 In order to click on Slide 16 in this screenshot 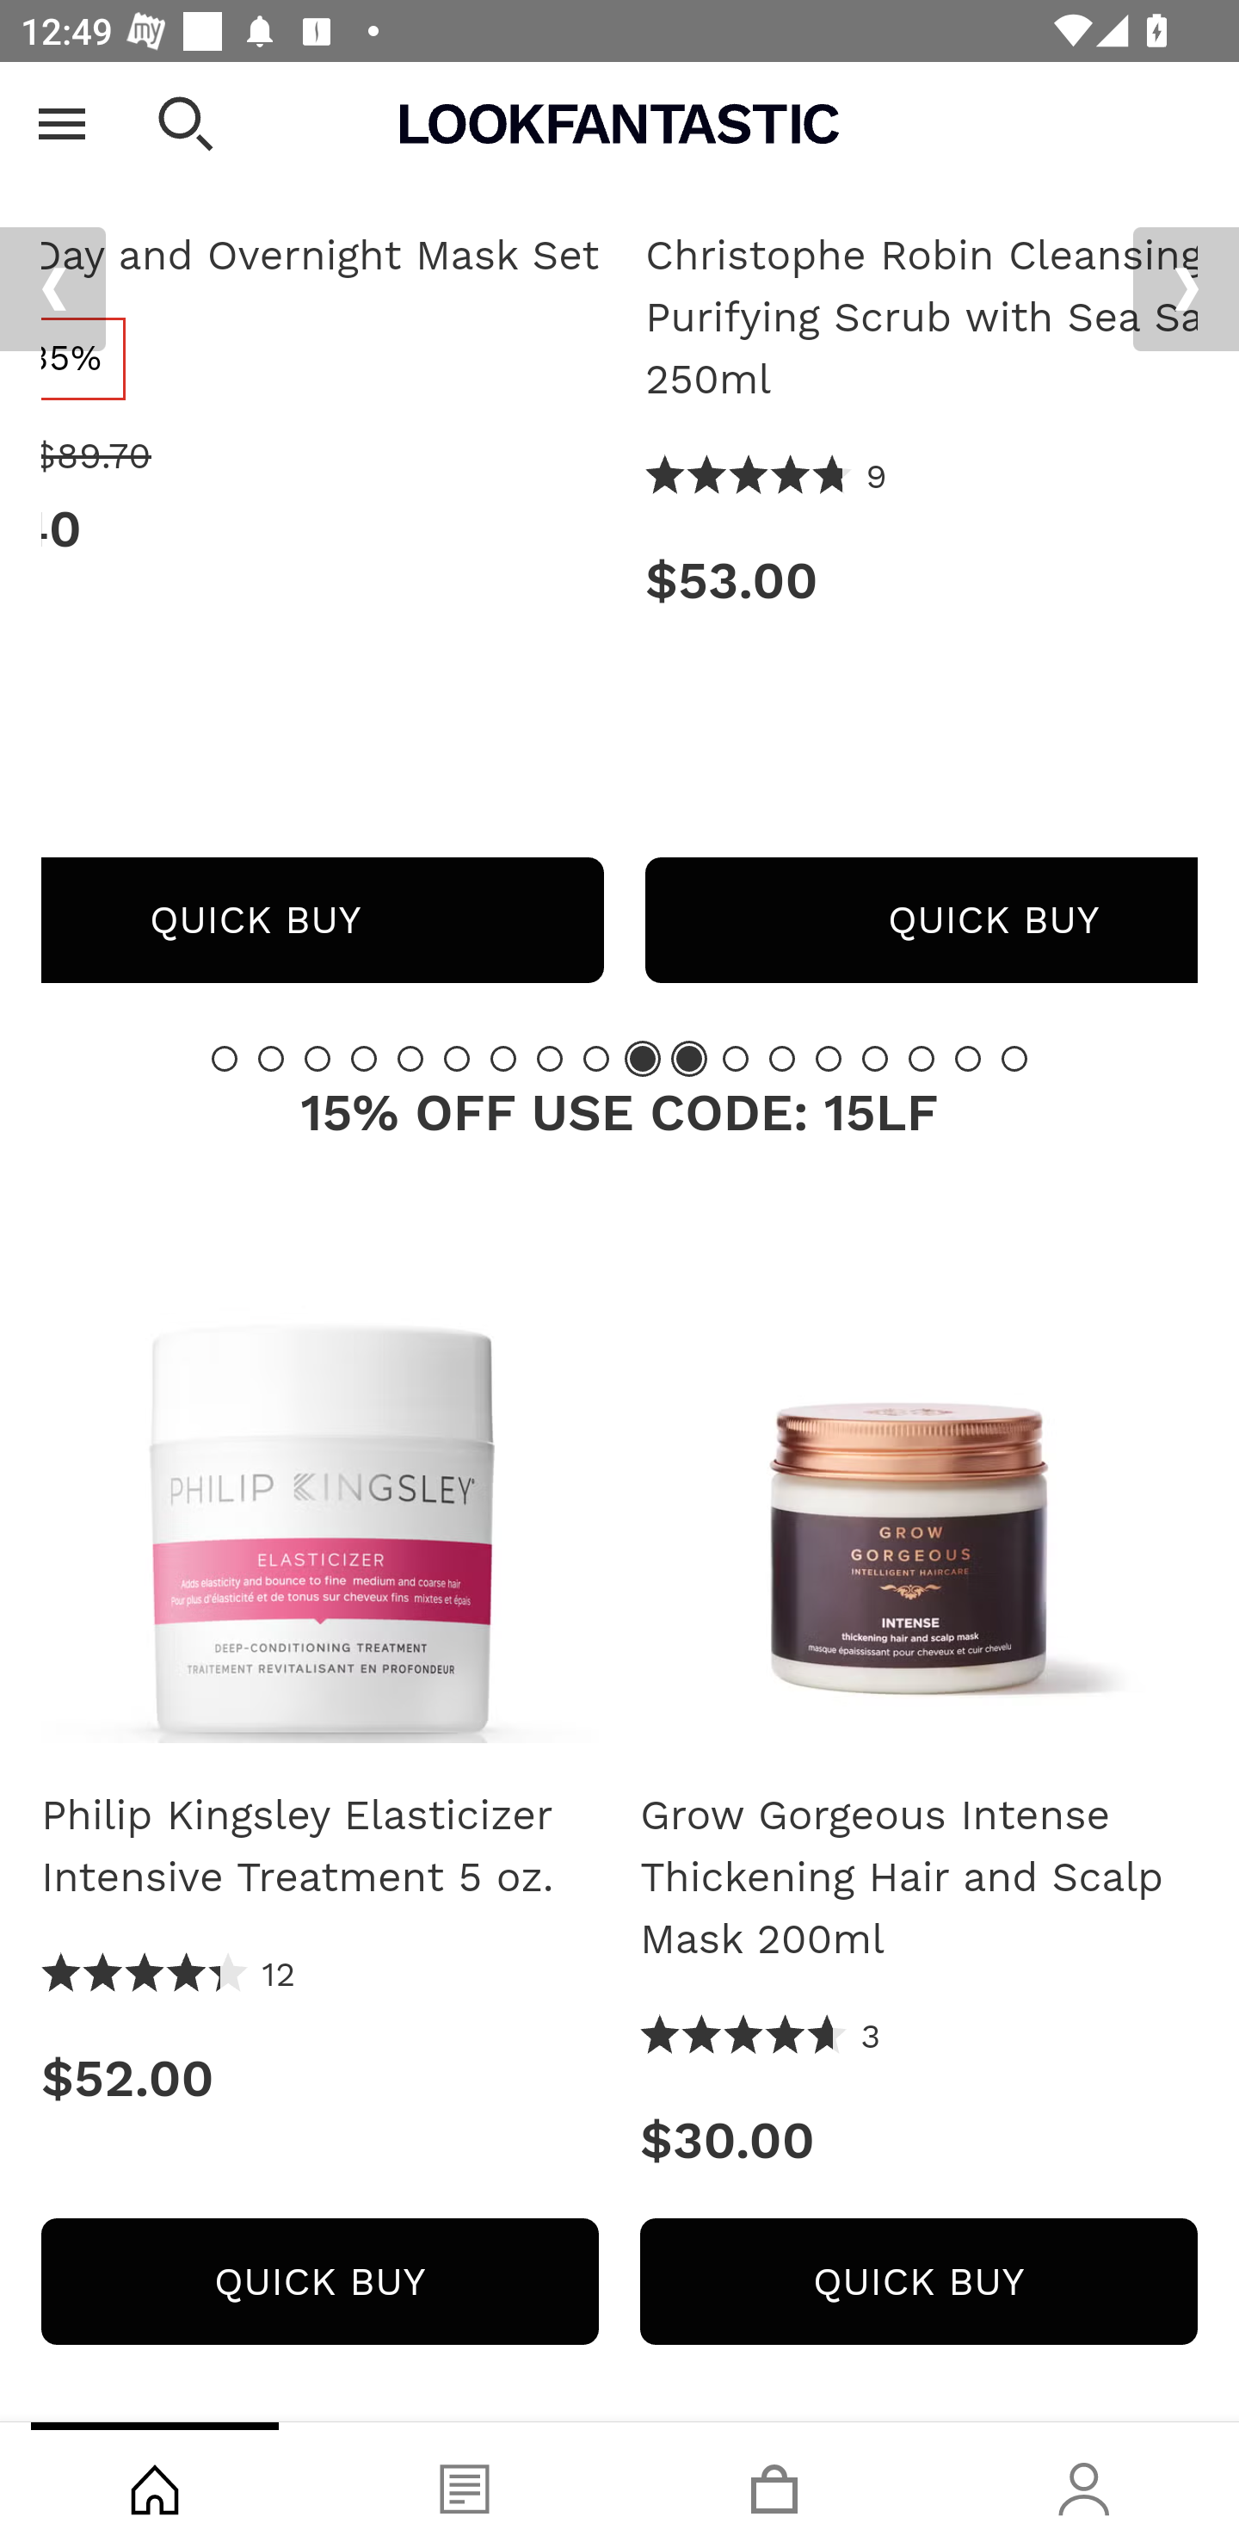, I will do `click(921, 1060)`.